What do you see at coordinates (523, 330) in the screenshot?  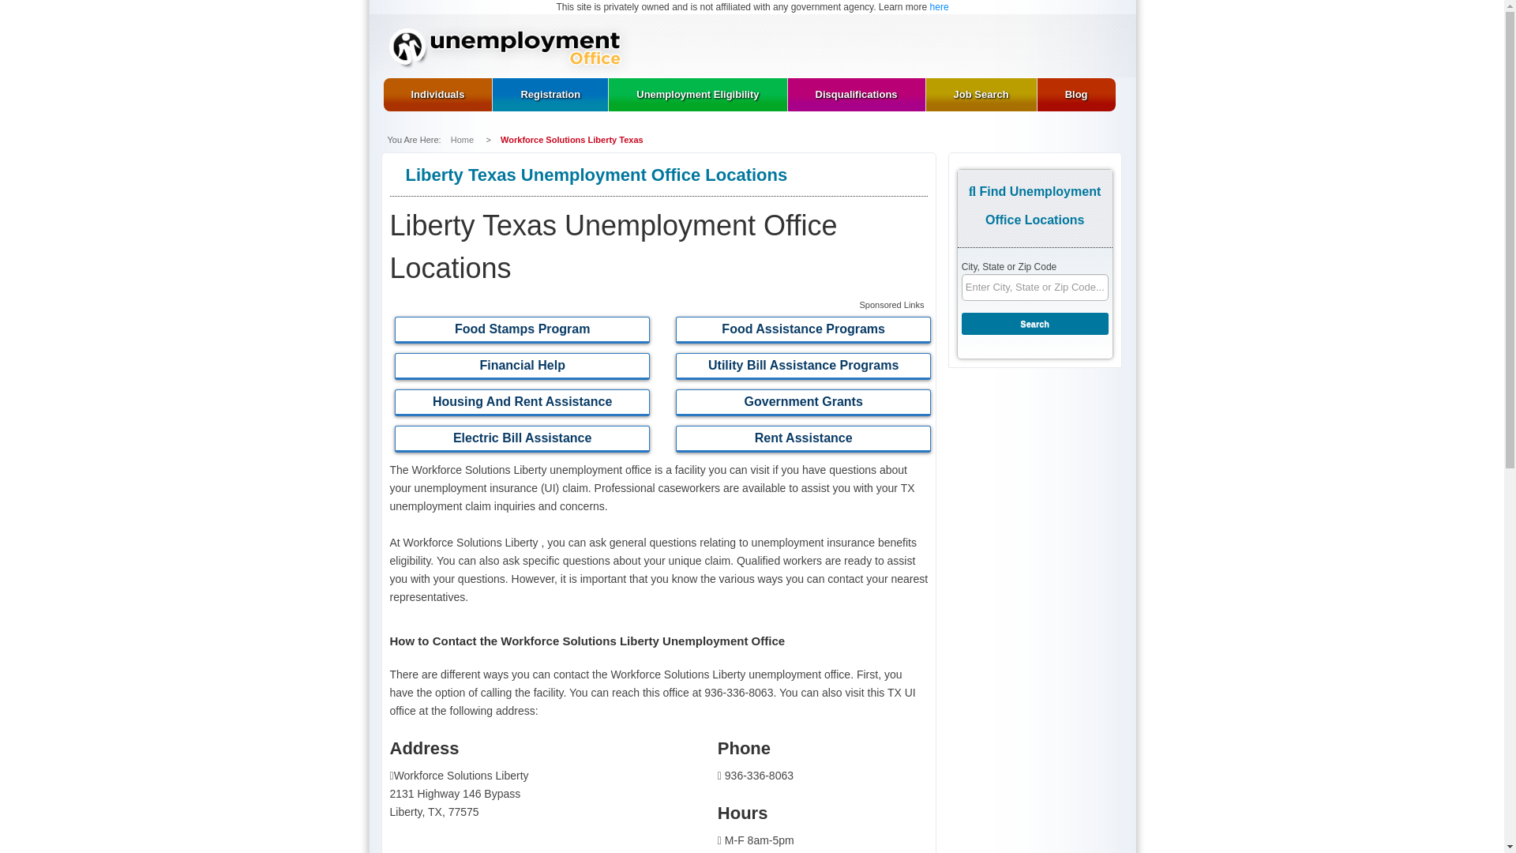 I see `Food Stamps Program` at bounding box center [523, 330].